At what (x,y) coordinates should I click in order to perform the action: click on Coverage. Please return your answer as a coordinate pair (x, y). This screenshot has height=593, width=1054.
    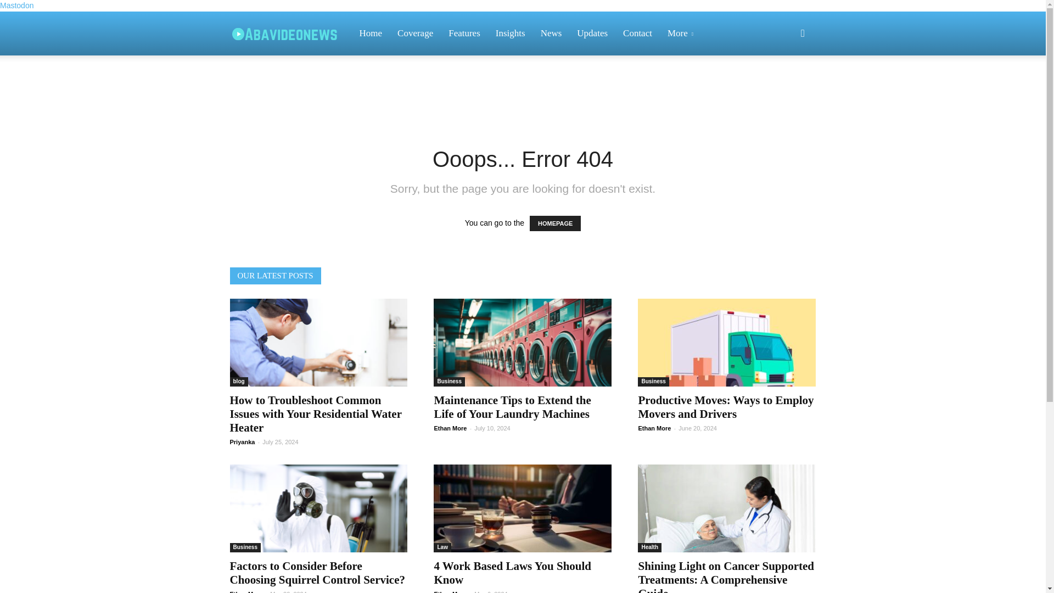
    Looking at the image, I should click on (415, 33).